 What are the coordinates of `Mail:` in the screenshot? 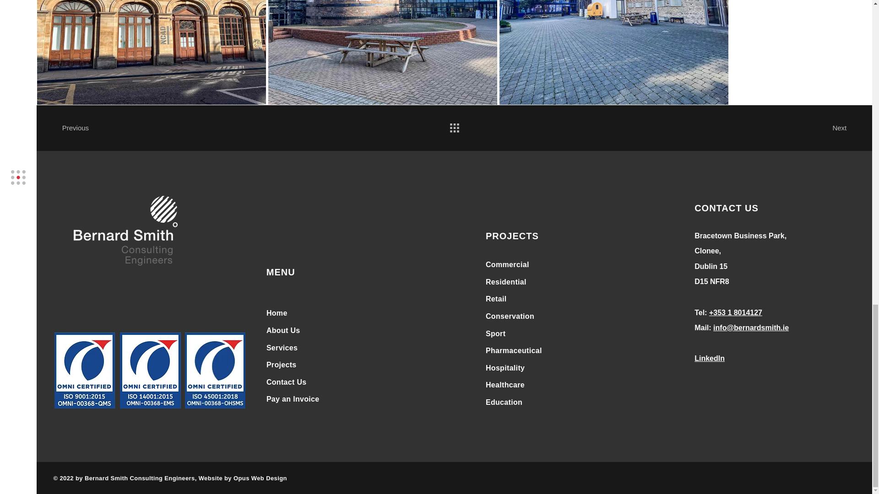 It's located at (703, 328).